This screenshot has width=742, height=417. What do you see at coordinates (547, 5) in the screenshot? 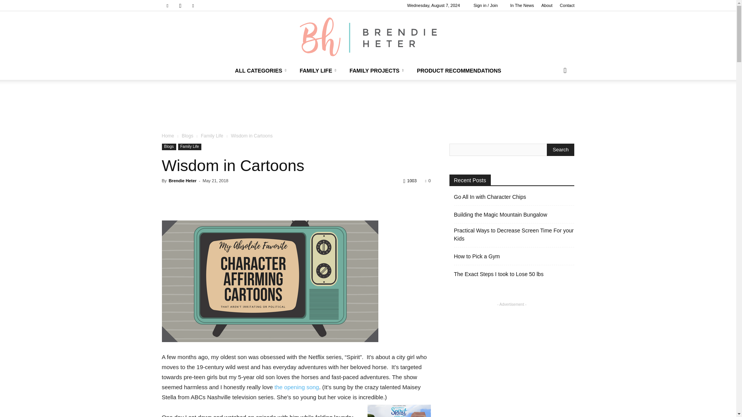
I see `About` at bounding box center [547, 5].